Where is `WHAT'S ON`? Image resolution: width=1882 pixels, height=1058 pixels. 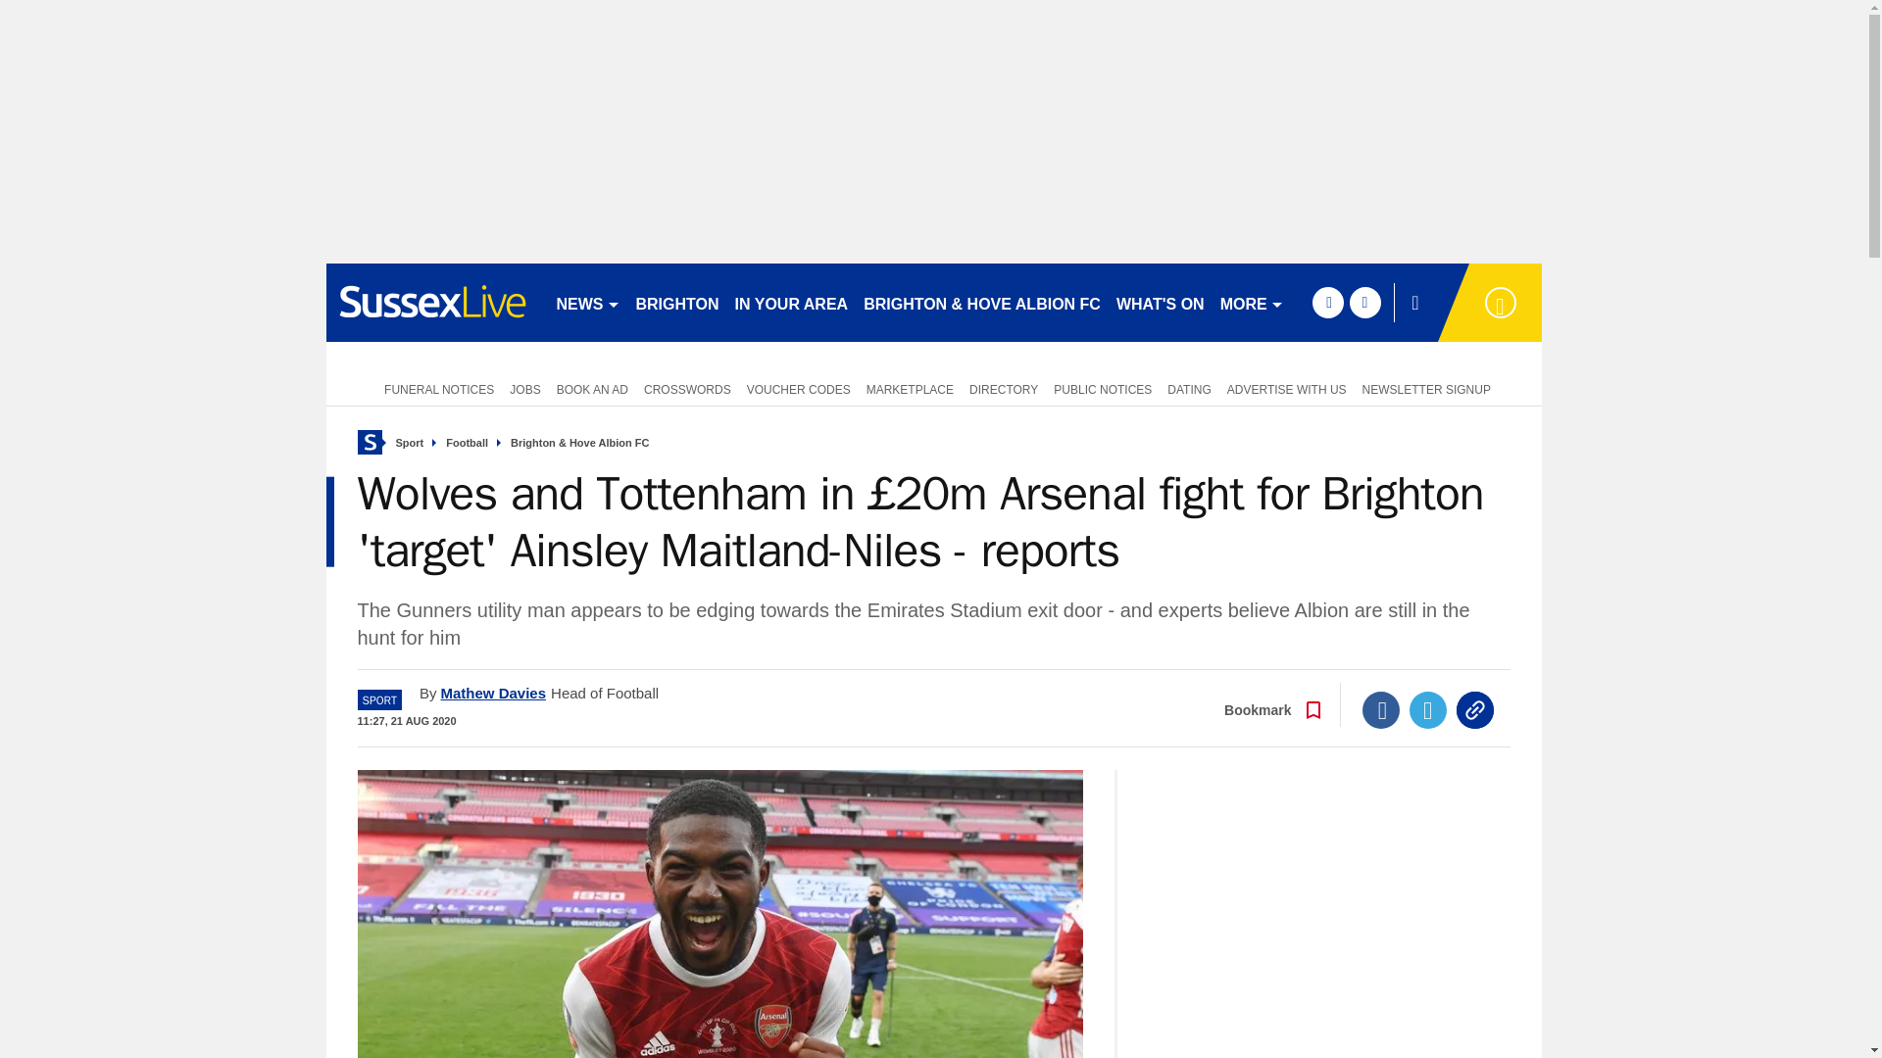 WHAT'S ON is located at coordinates (1160, 302).